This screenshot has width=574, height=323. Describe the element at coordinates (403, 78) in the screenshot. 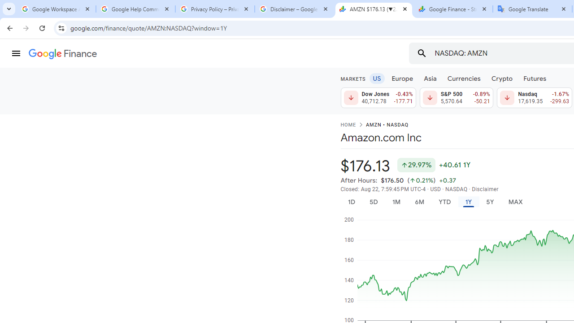

I see `Europe` at that location.